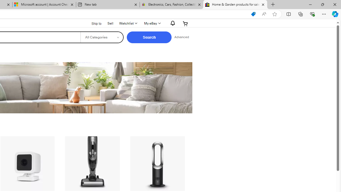 The height and width of the screenshot is (192, 341). What do you see at coordinates (93, 23) in the screenshot?
I see `Ship to` at bounding box center [93, 23].